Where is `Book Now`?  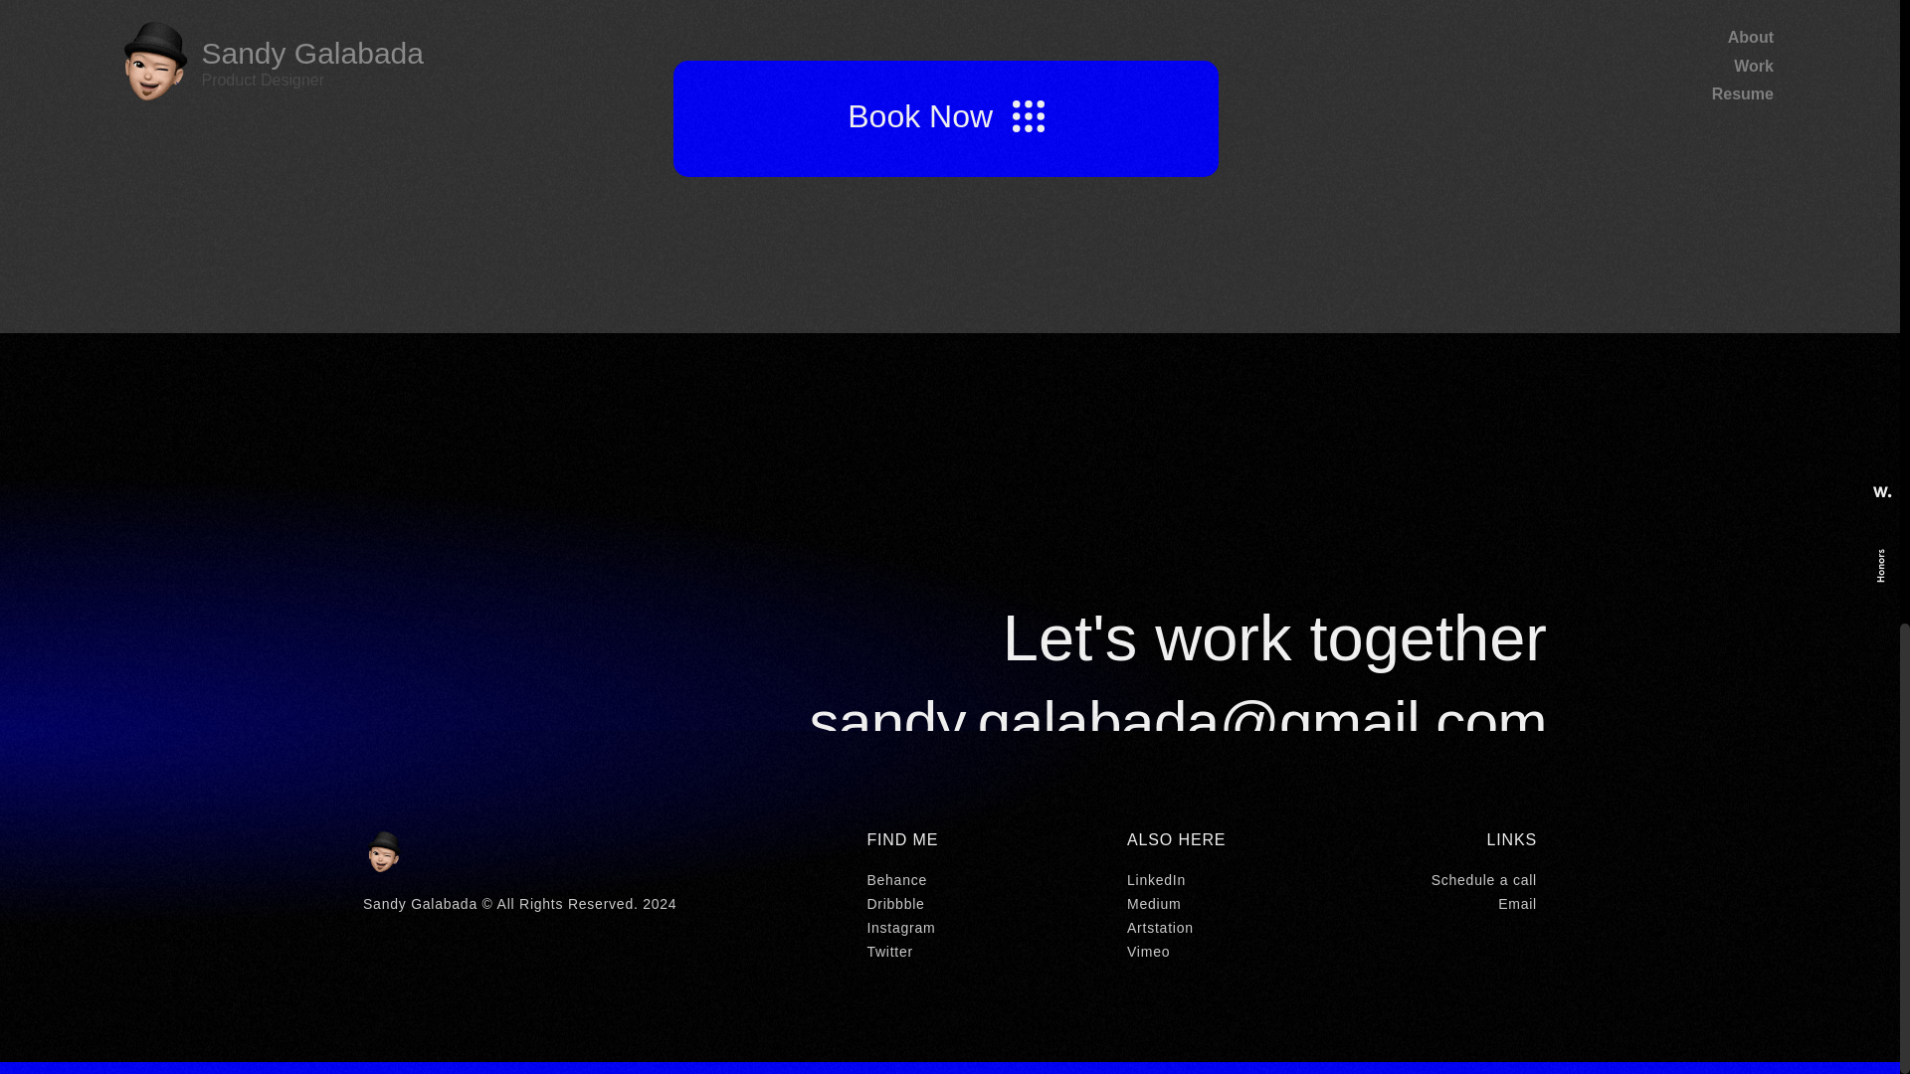 Book Now is located at coordinates (946, 118).